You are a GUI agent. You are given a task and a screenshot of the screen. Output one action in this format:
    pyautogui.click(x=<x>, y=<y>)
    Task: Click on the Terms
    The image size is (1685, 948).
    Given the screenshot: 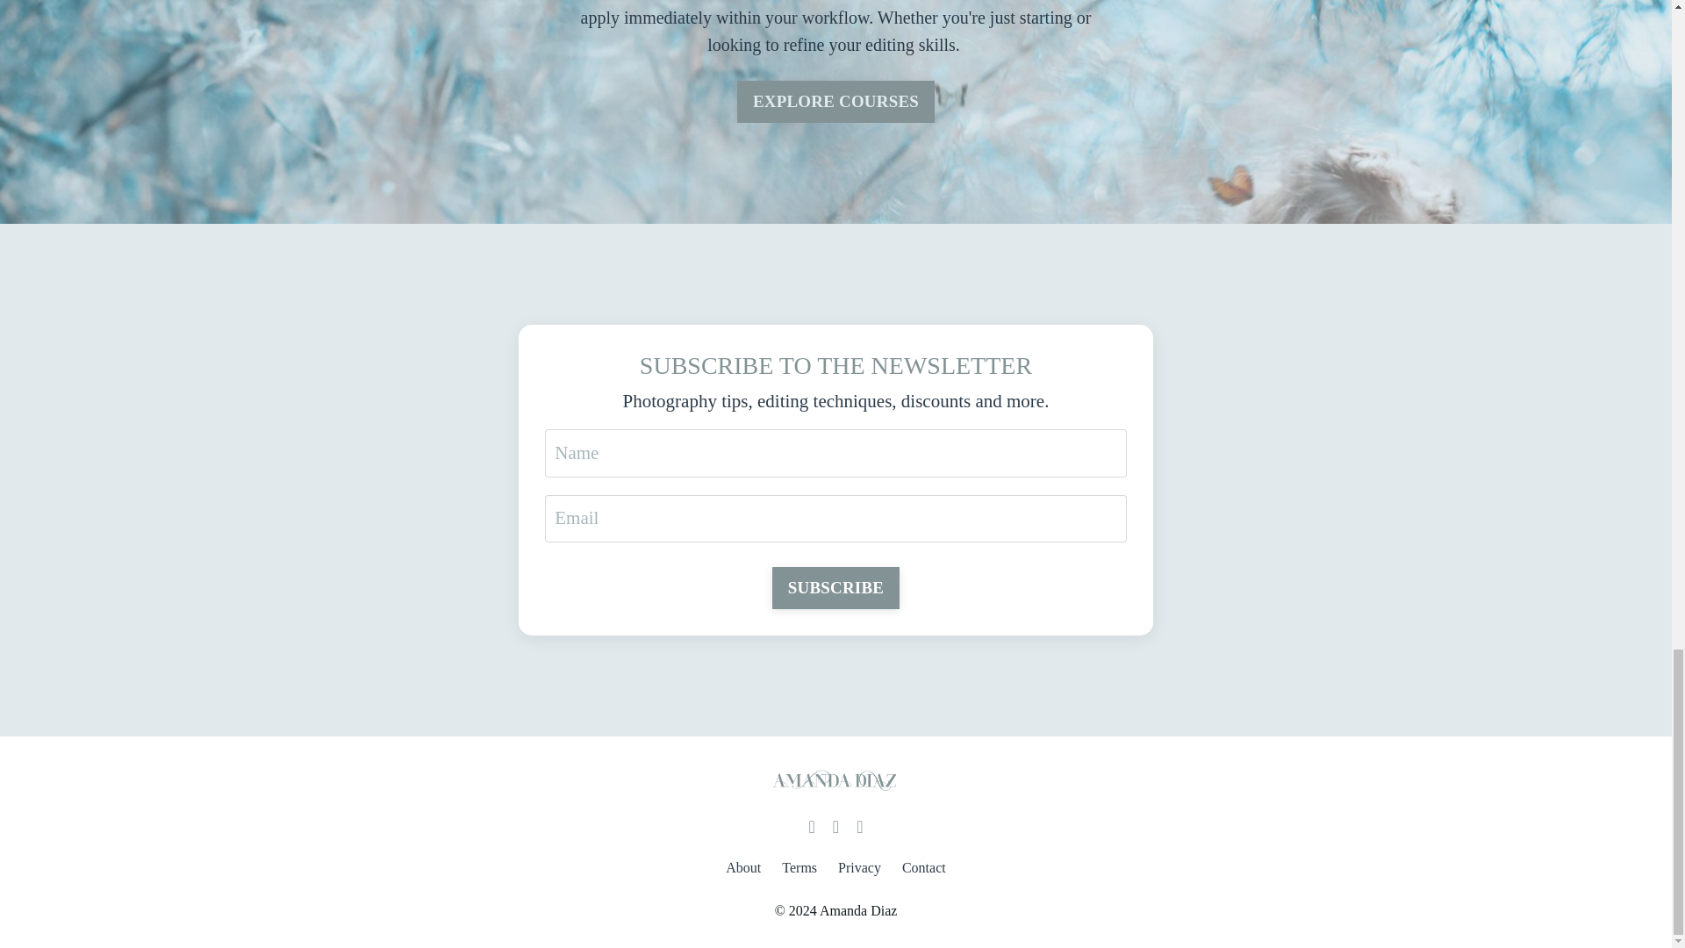 What is the action you would take?
    pyautogui.click(x=799, y=867)
    